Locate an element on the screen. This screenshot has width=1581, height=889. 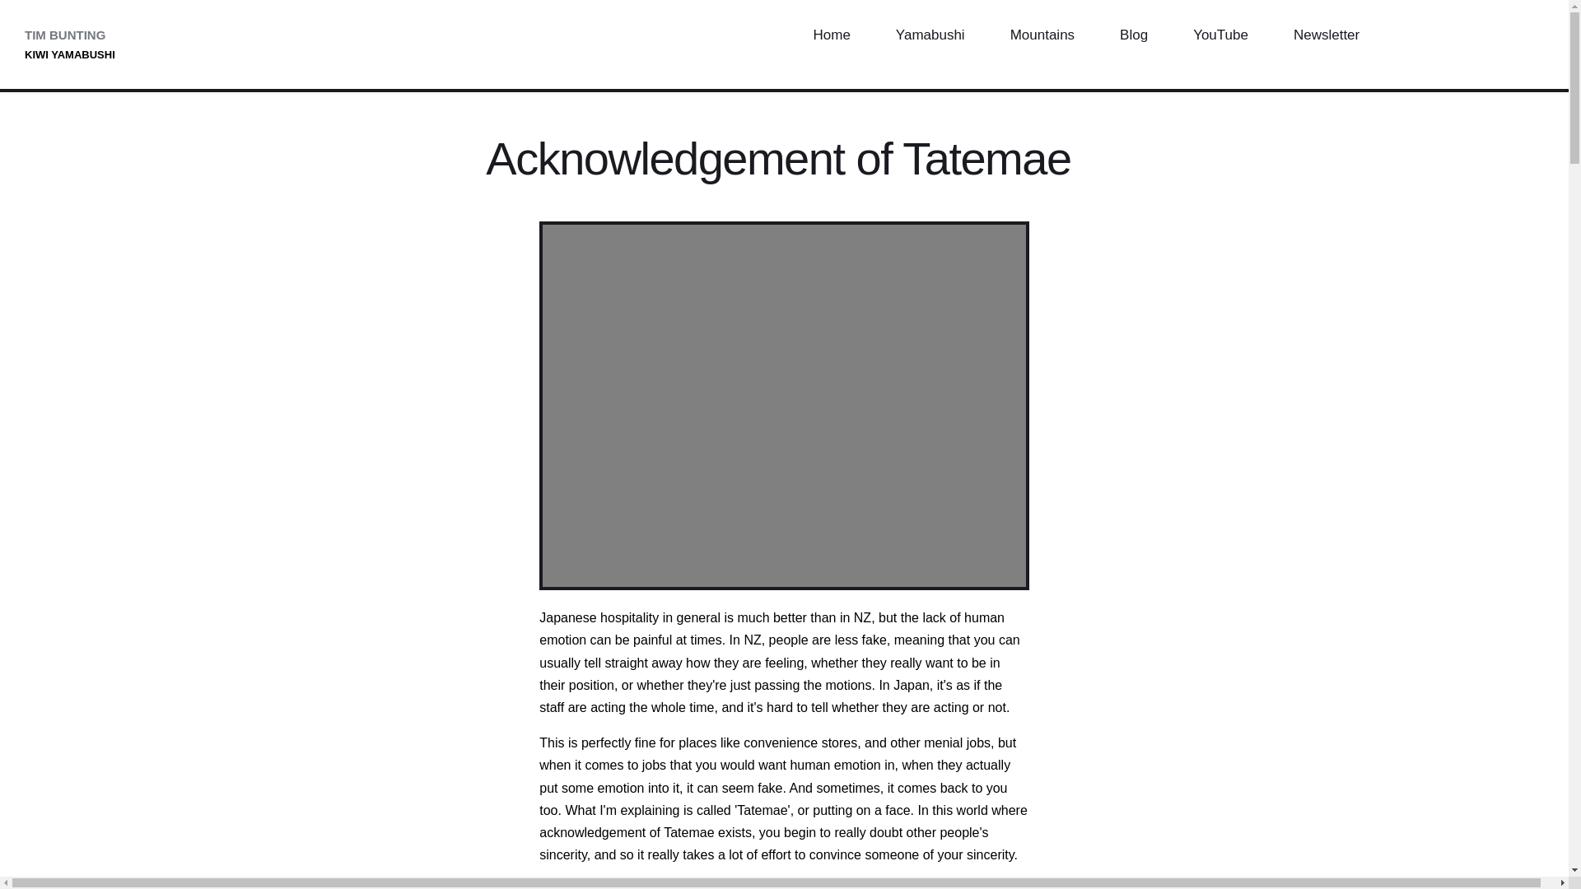
YouTube is located at coordinates (1220, 35).